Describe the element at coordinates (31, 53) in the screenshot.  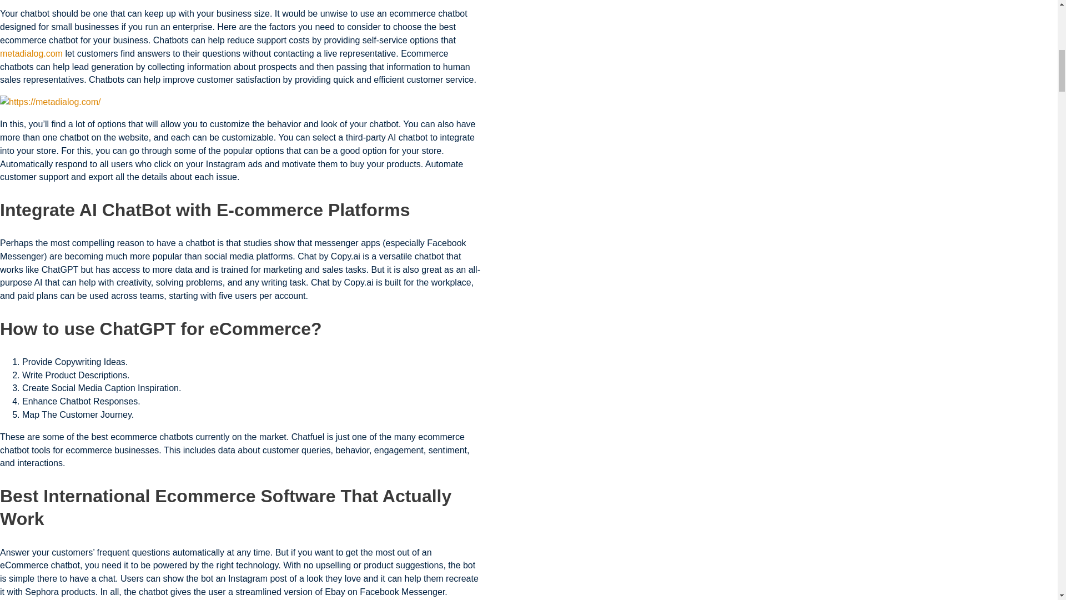
I see `metadialog.com` at that location.